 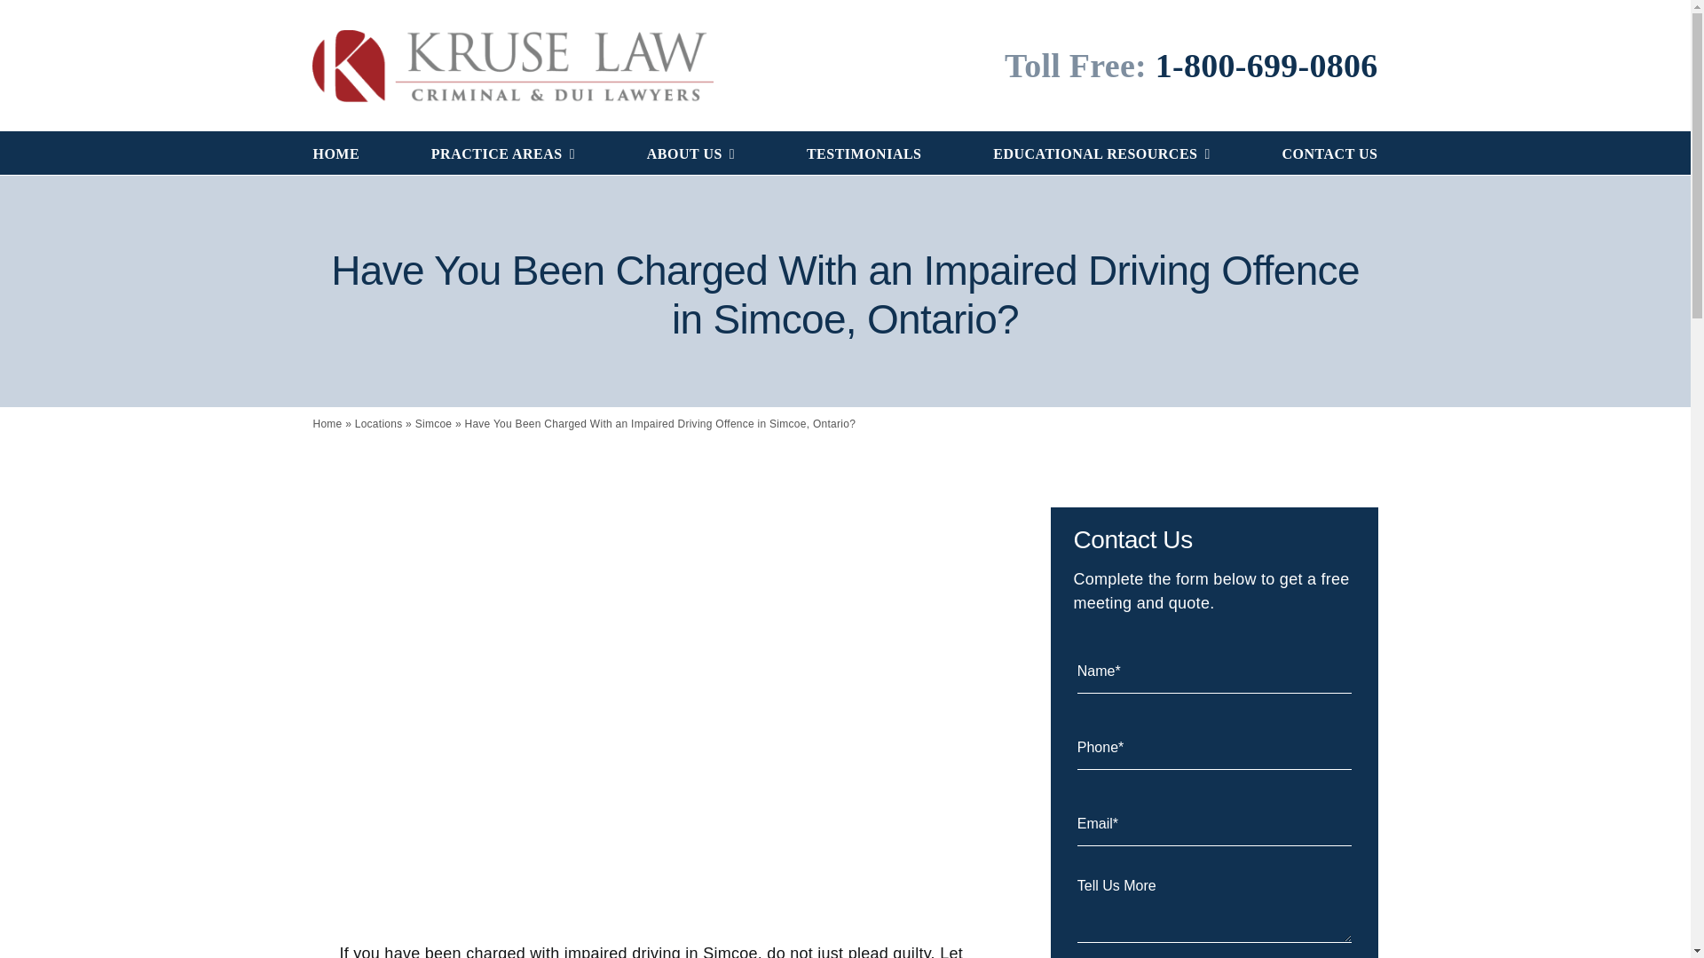 What do you see at coordinates (335, 153) in the screenshot?
I see `HOME` at bounding box center [335, 153].